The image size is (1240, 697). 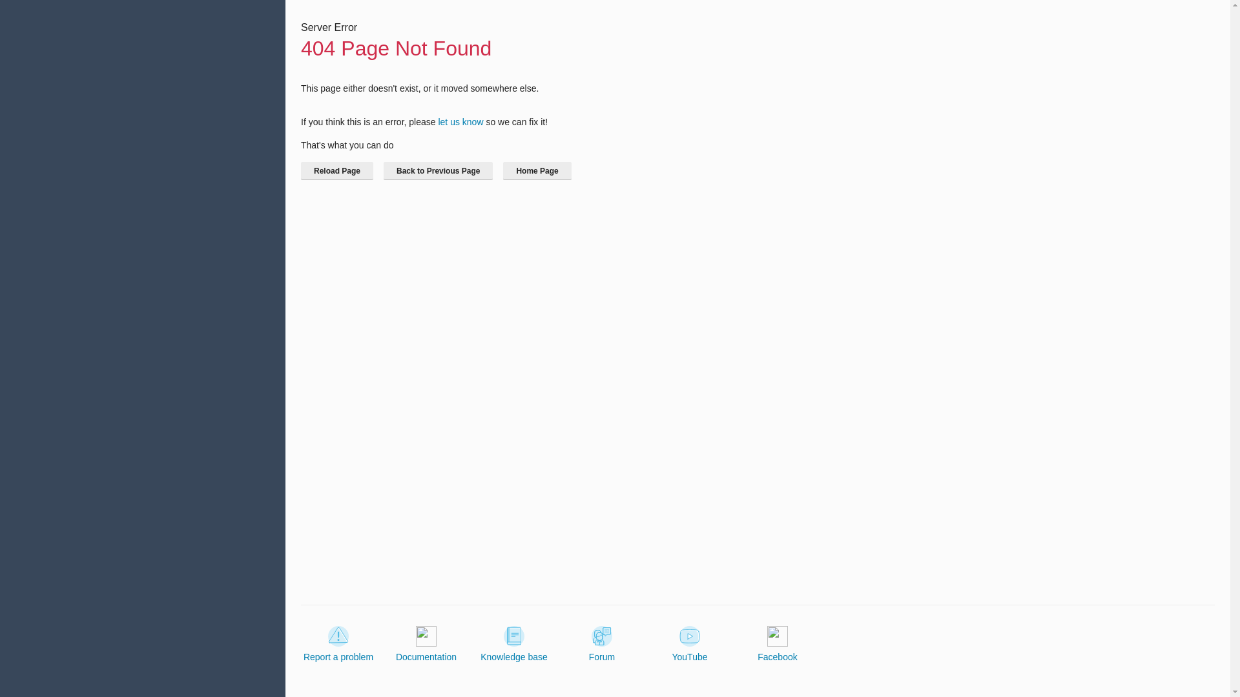 What do you see at coordinates (337, 170) in the screenshot?
I see `Reload Page` at bounding box center [337, 170].